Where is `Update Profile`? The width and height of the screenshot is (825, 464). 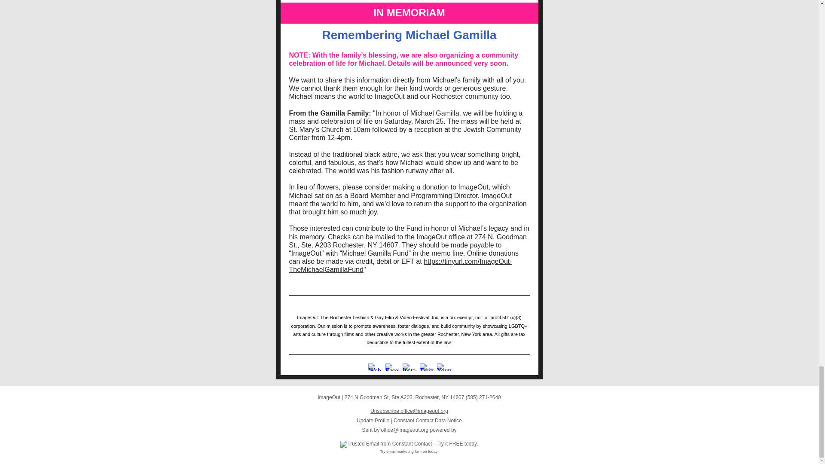
Update Profile is located at coordinates (373, 421).